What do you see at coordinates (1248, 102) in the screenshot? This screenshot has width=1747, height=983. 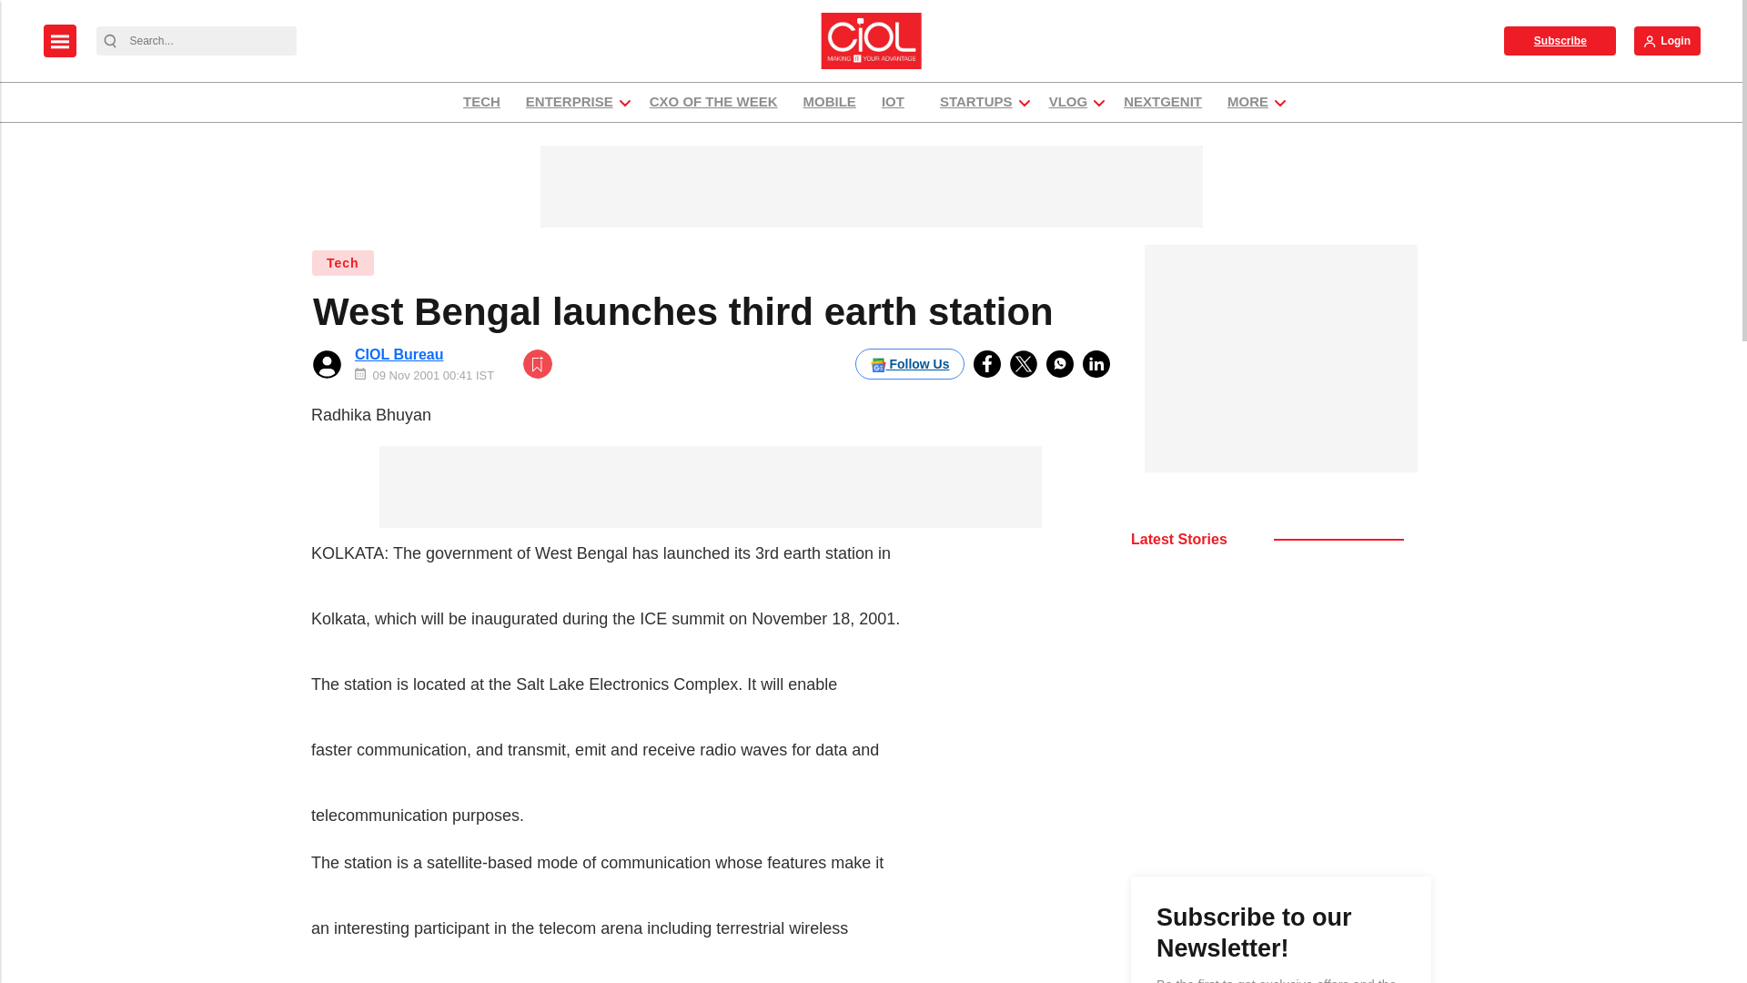 I see `MORE` at bounding box center [1248, 102].